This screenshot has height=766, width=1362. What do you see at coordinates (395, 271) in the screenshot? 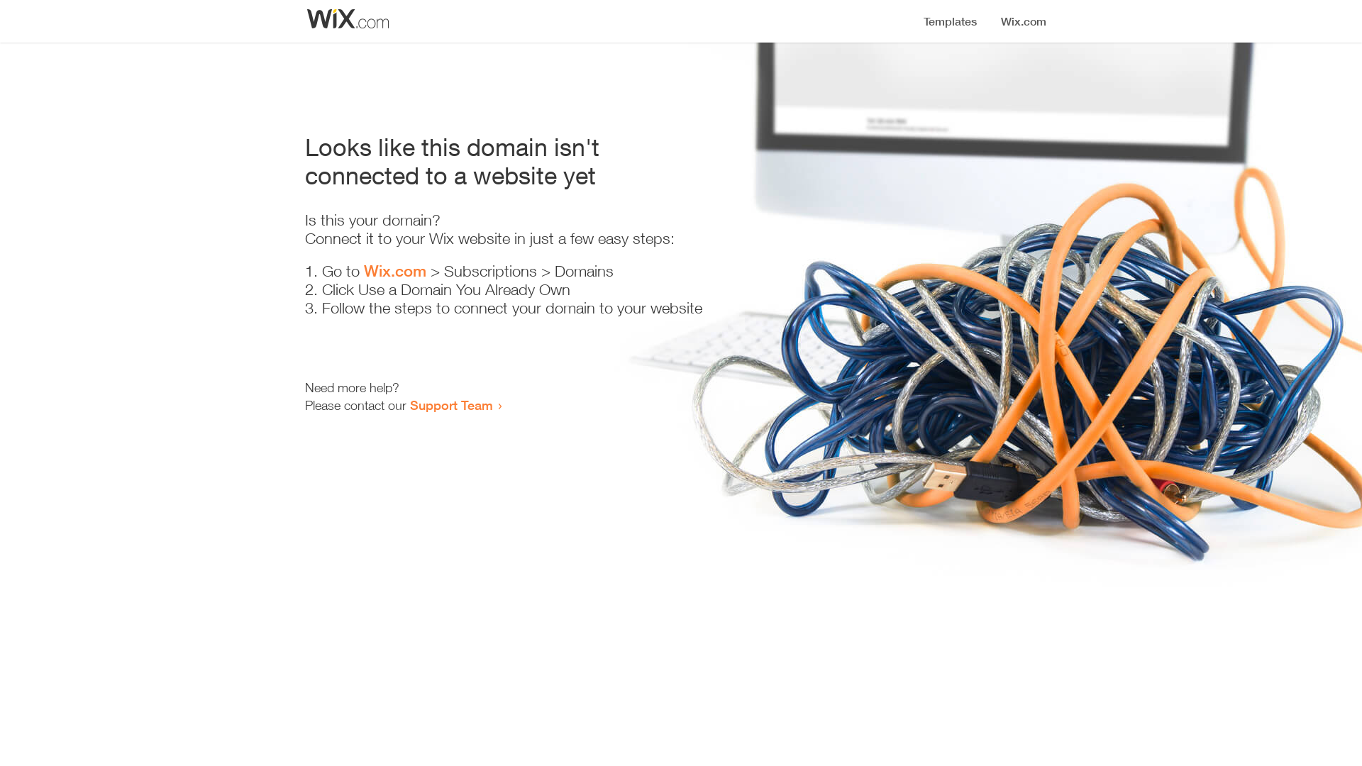
I see `Wix.com` at bounding box center [395, 271].